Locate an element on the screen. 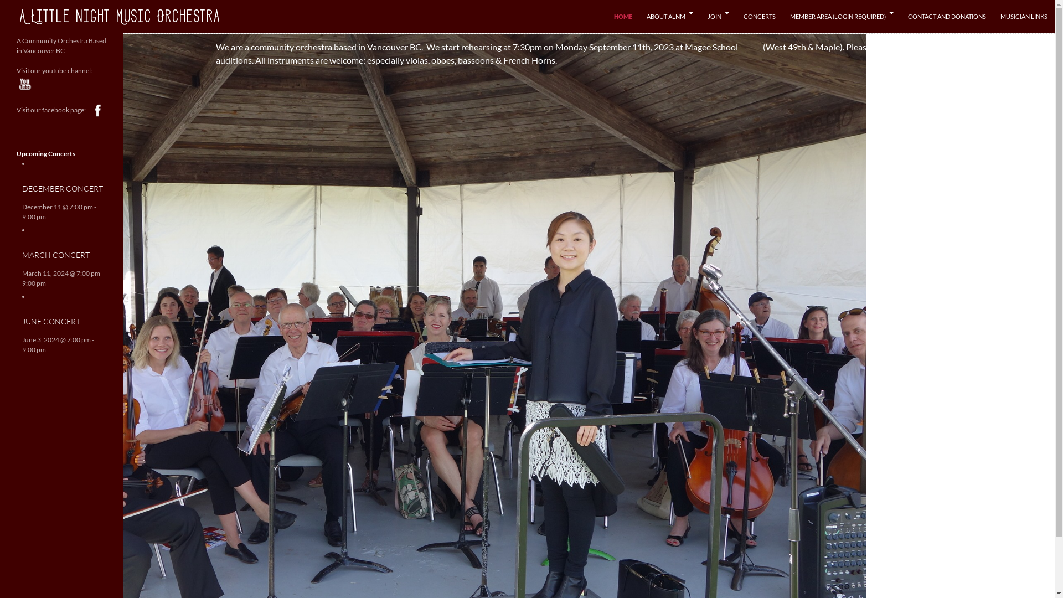 The width and height of the screenshot is (1063, 598). MUSICIAN LINKS is located at coordinates (1024, 17).